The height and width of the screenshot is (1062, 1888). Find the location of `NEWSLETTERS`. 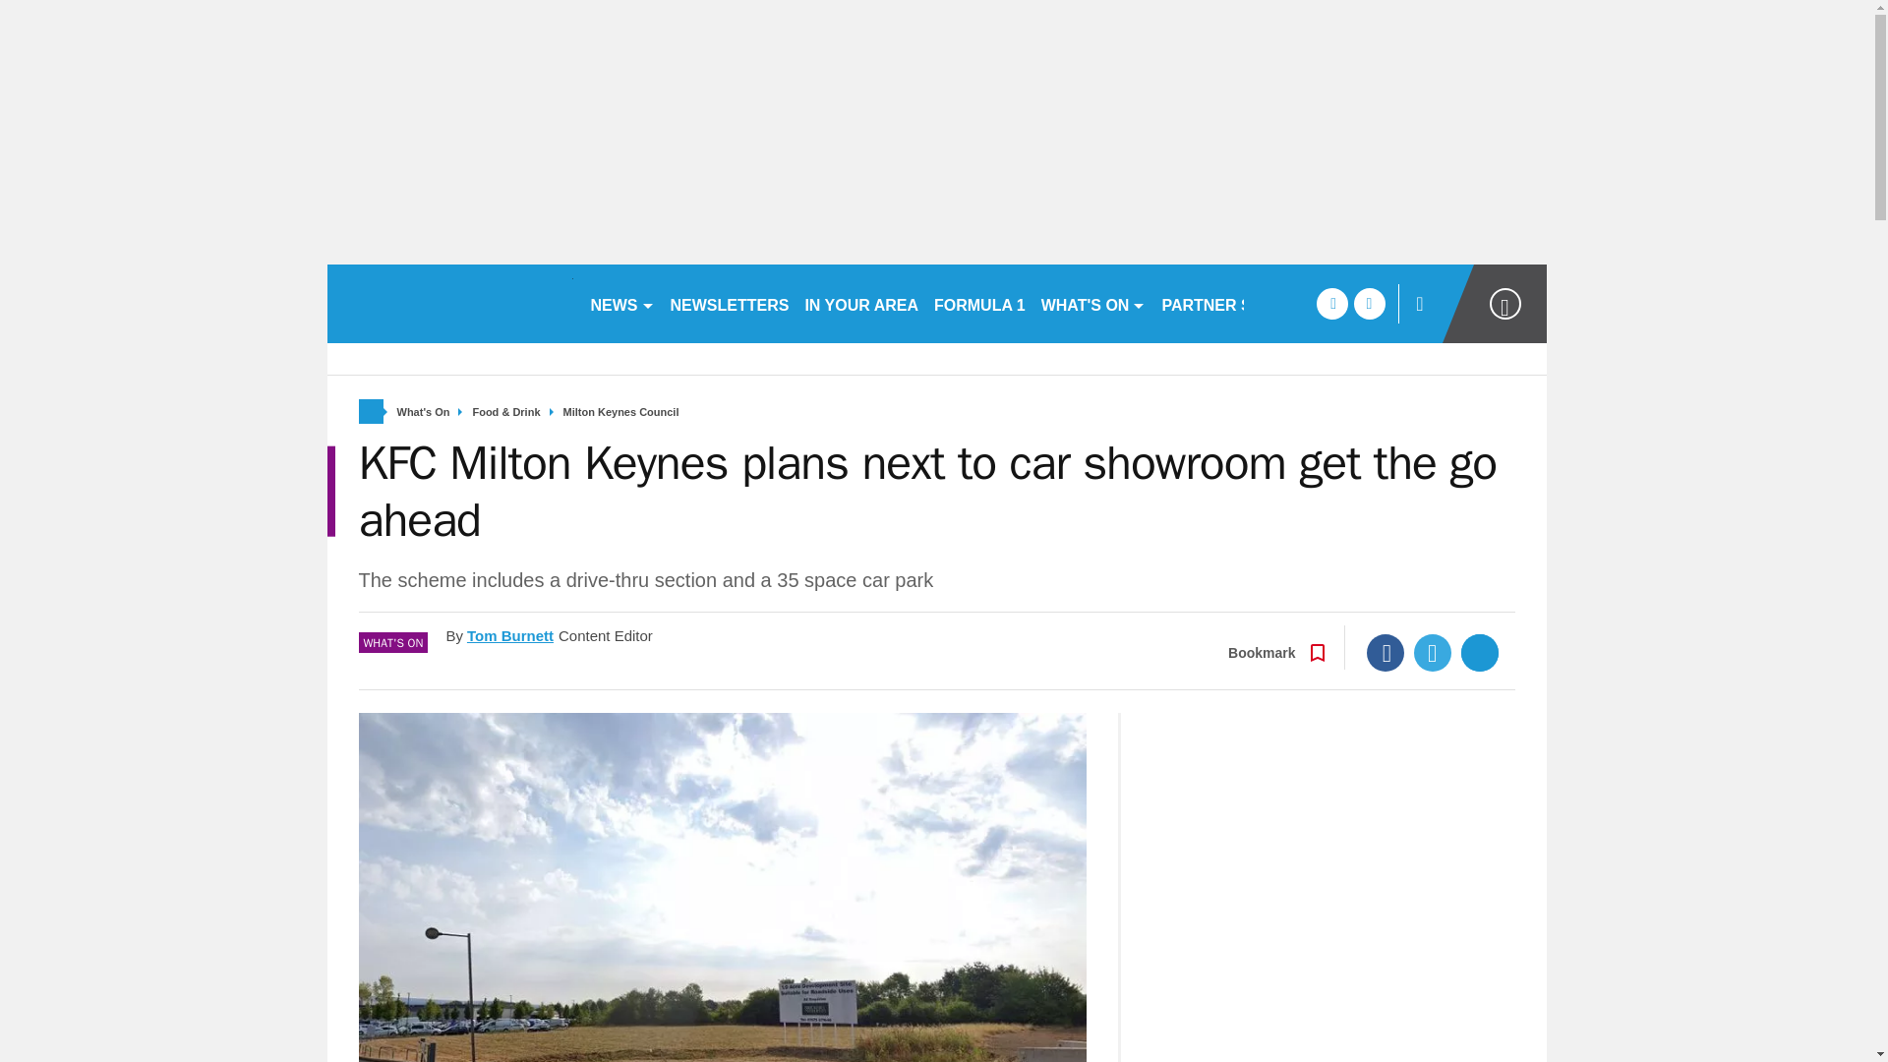

NEWSLETTERS is located at coordinates (730, 303).